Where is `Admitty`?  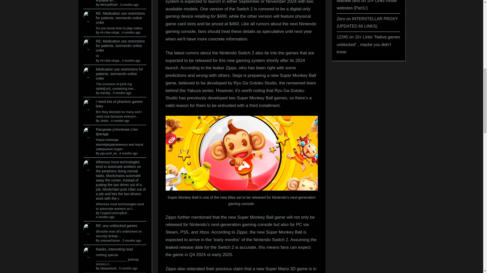 Admitty is located at coordinates (105, 93).